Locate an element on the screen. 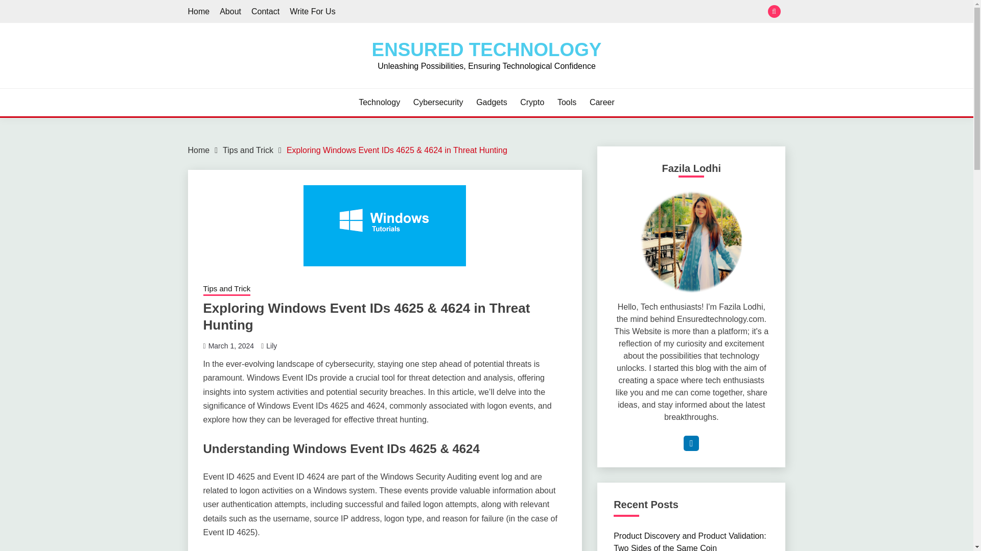 This screenshot has height=551, width=981. March 1, 2024 is located at coordinates (231, 345).